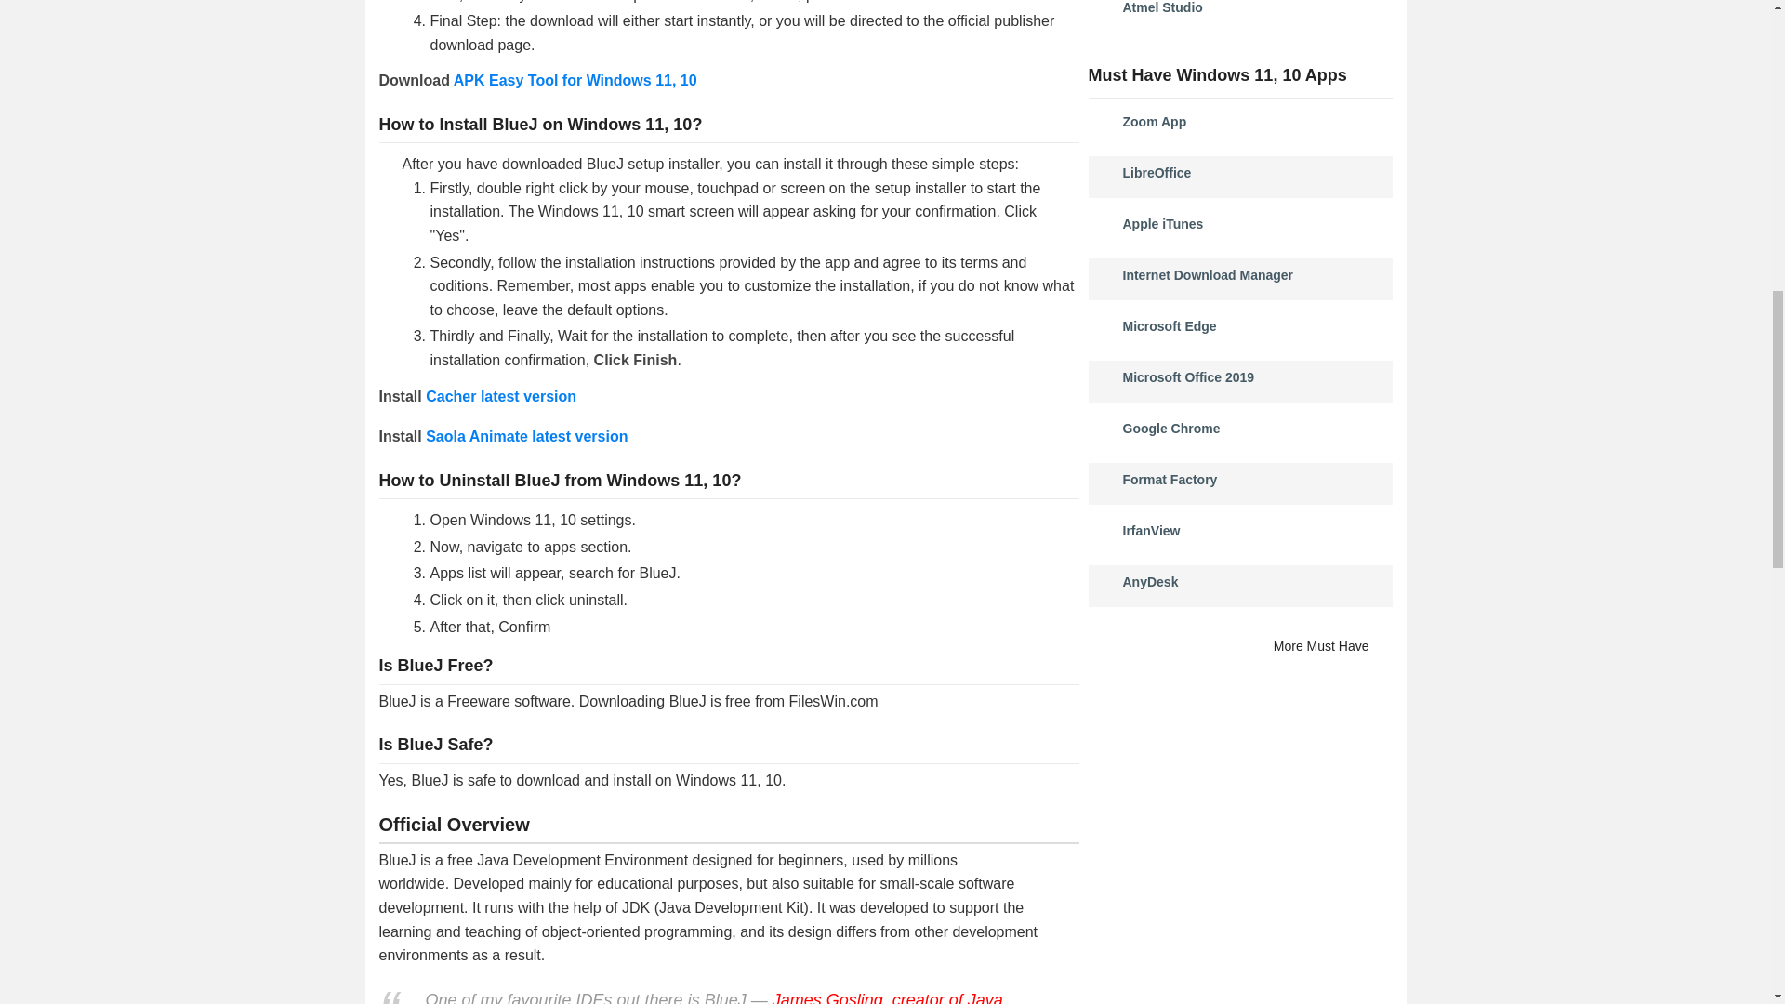 This screenshot has height=1004, width=1785. Describe the element at coordinates (1162, 7) in the screenshot. I see `Atmel Studio` at that location.